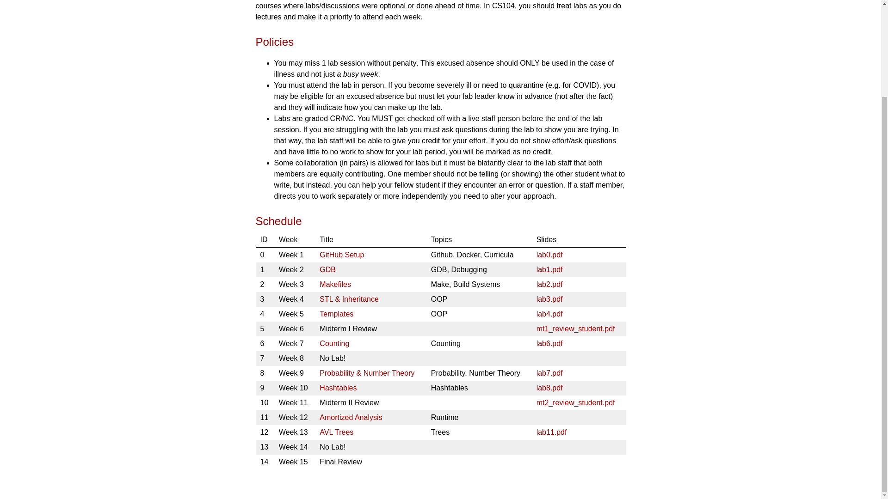  What do you see at coordinates (337, 432) in the screenshot?
I see `AVL Trees` at bounding box center [337, 432].